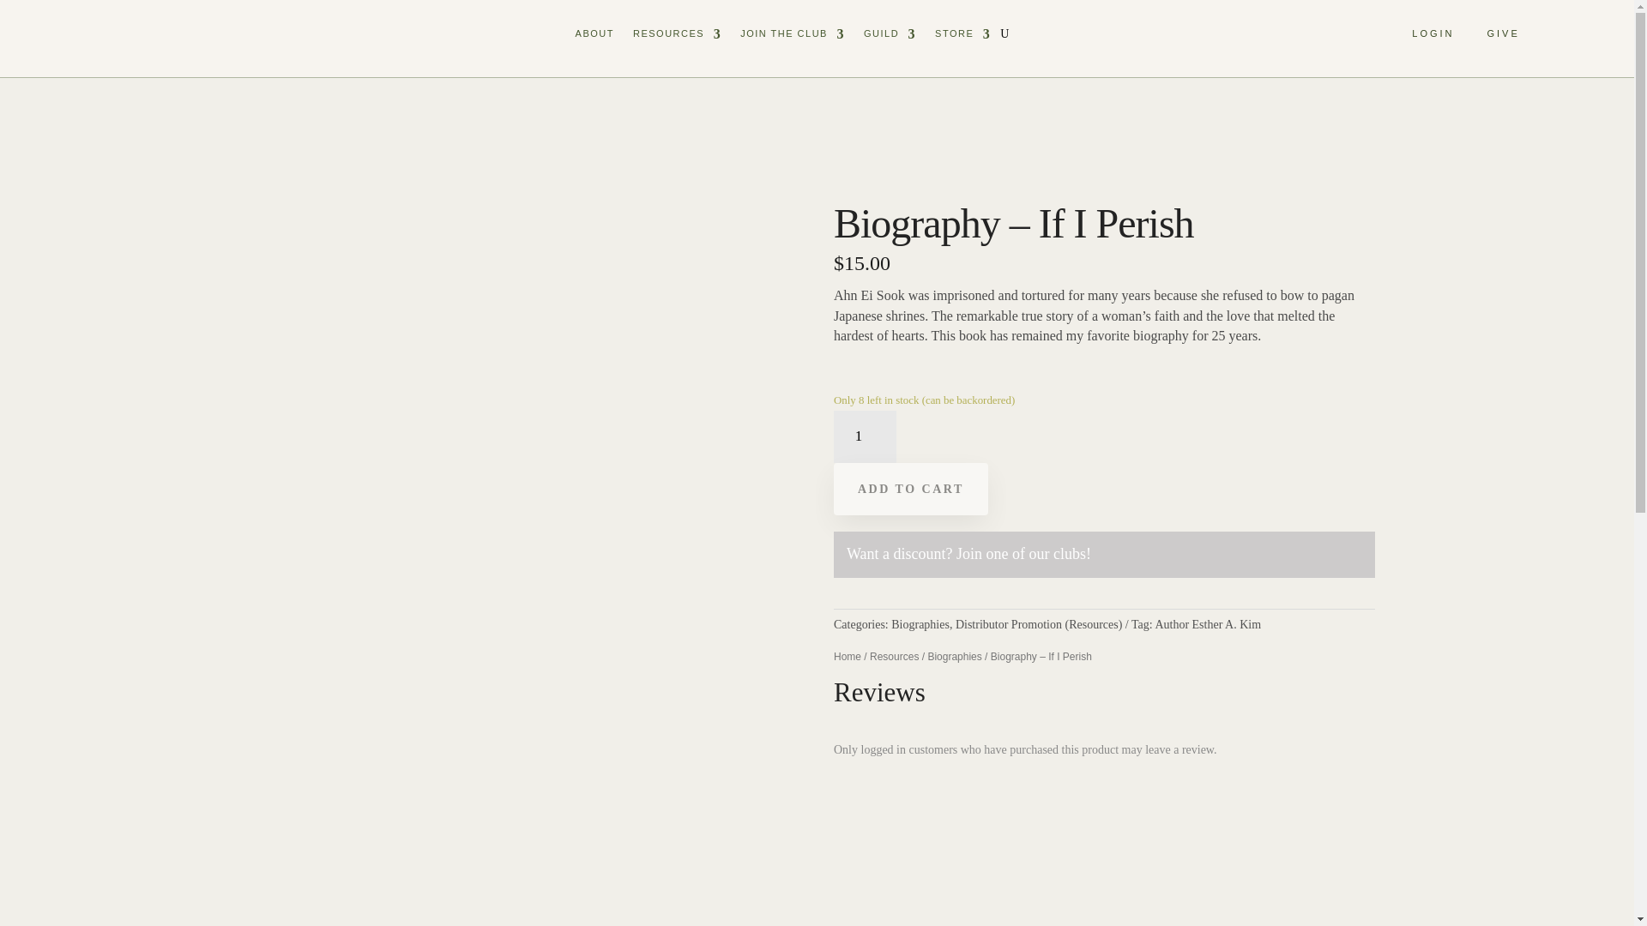 The width and height of the screenshot is (1647, 926). Describe the element at coordinates (792, 34) in the screenshot. I see `JOIN THE CLUB` at that location.